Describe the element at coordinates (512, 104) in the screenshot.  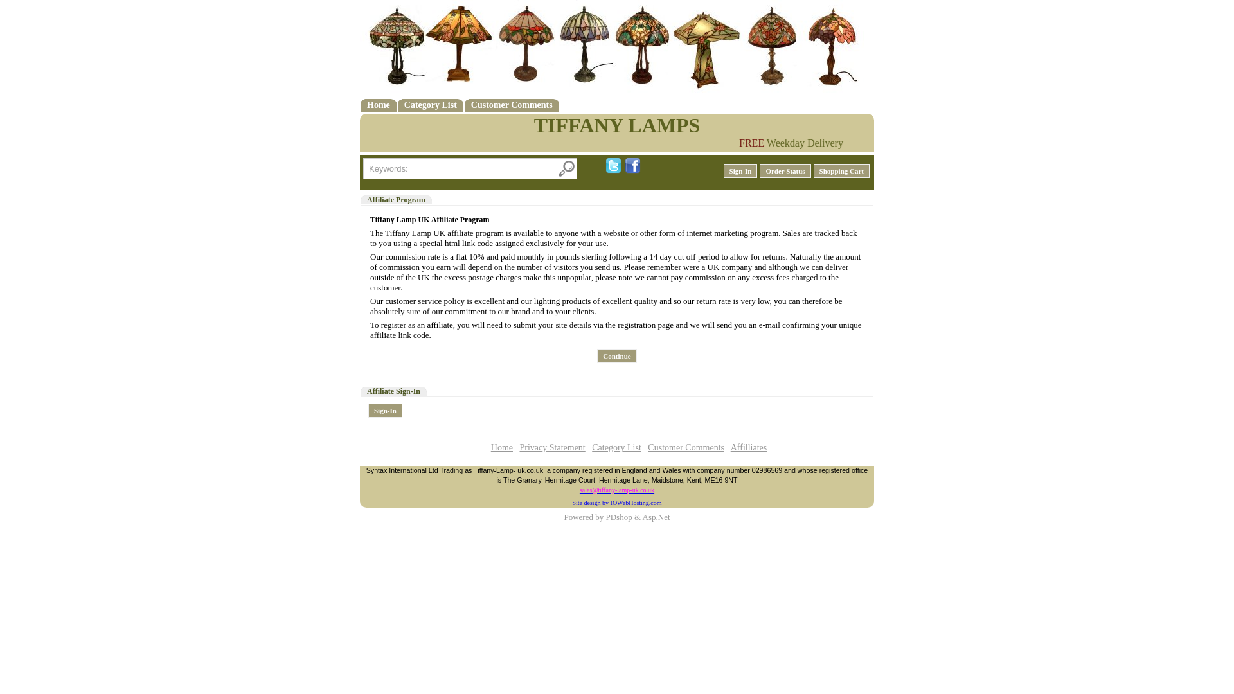
I see `Customer Comments` at that location.